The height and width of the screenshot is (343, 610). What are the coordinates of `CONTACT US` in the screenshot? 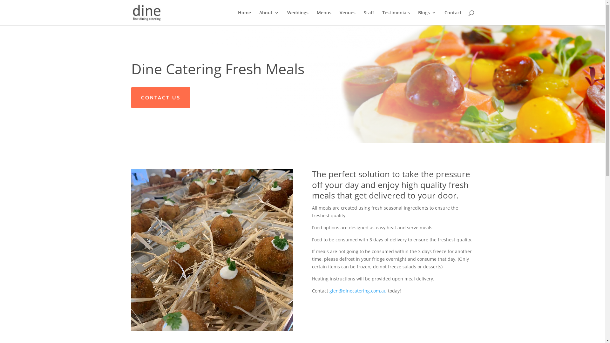 It's located at (160, 98).